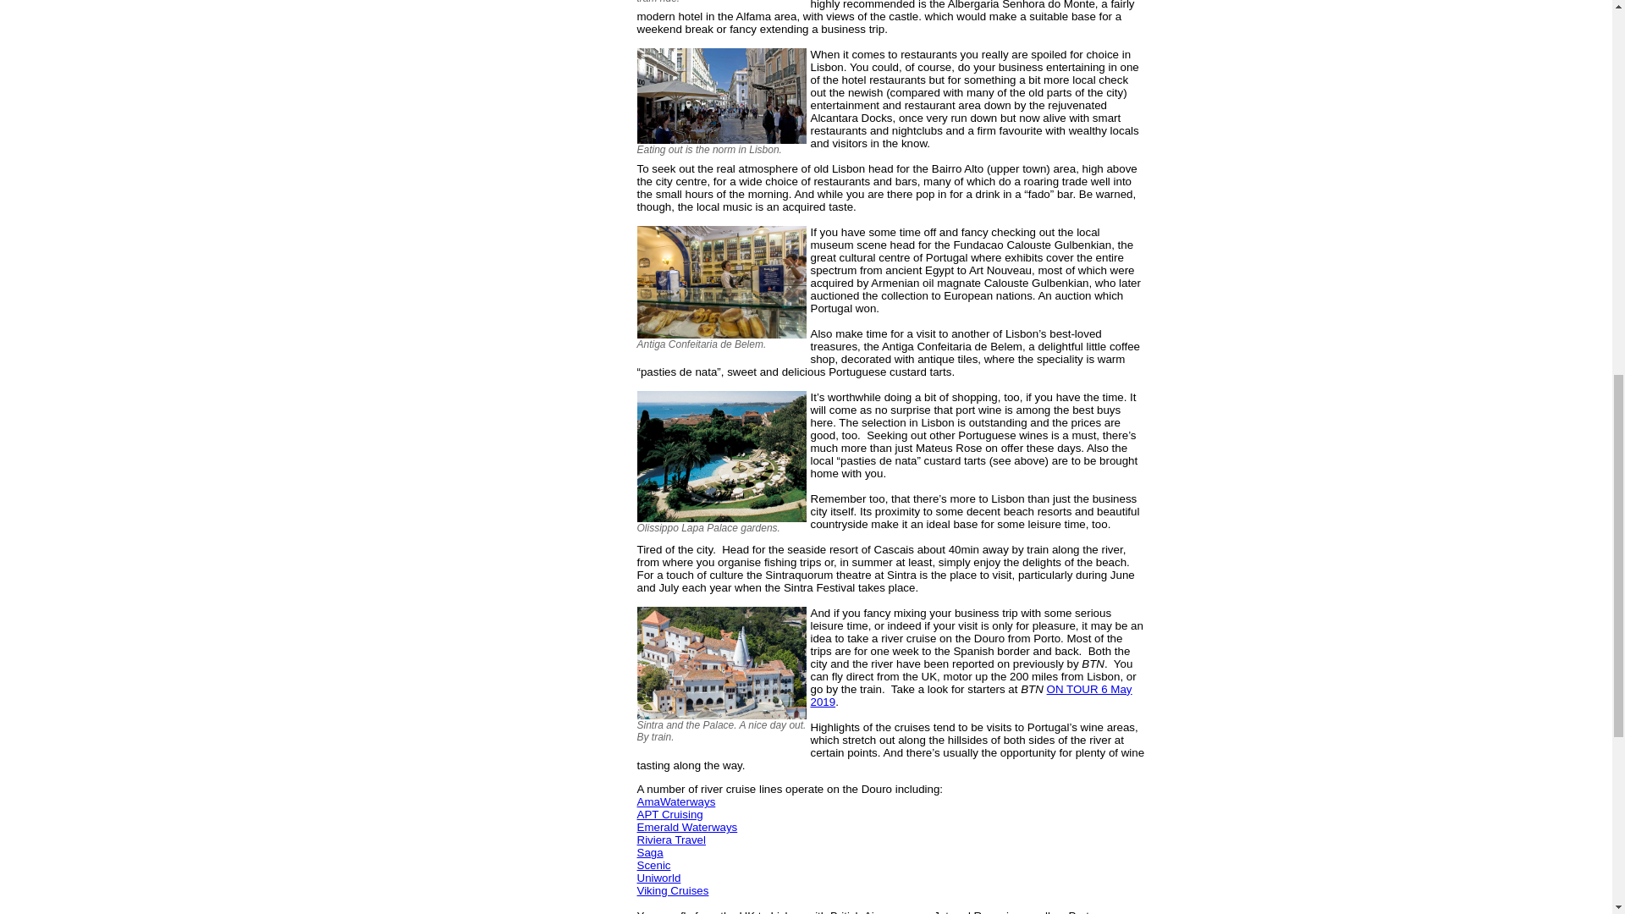 The image size is (1625, 914). Describe the element at coordinates (675, 801) in the screenshot. I see `AmaWaterways` at that location.